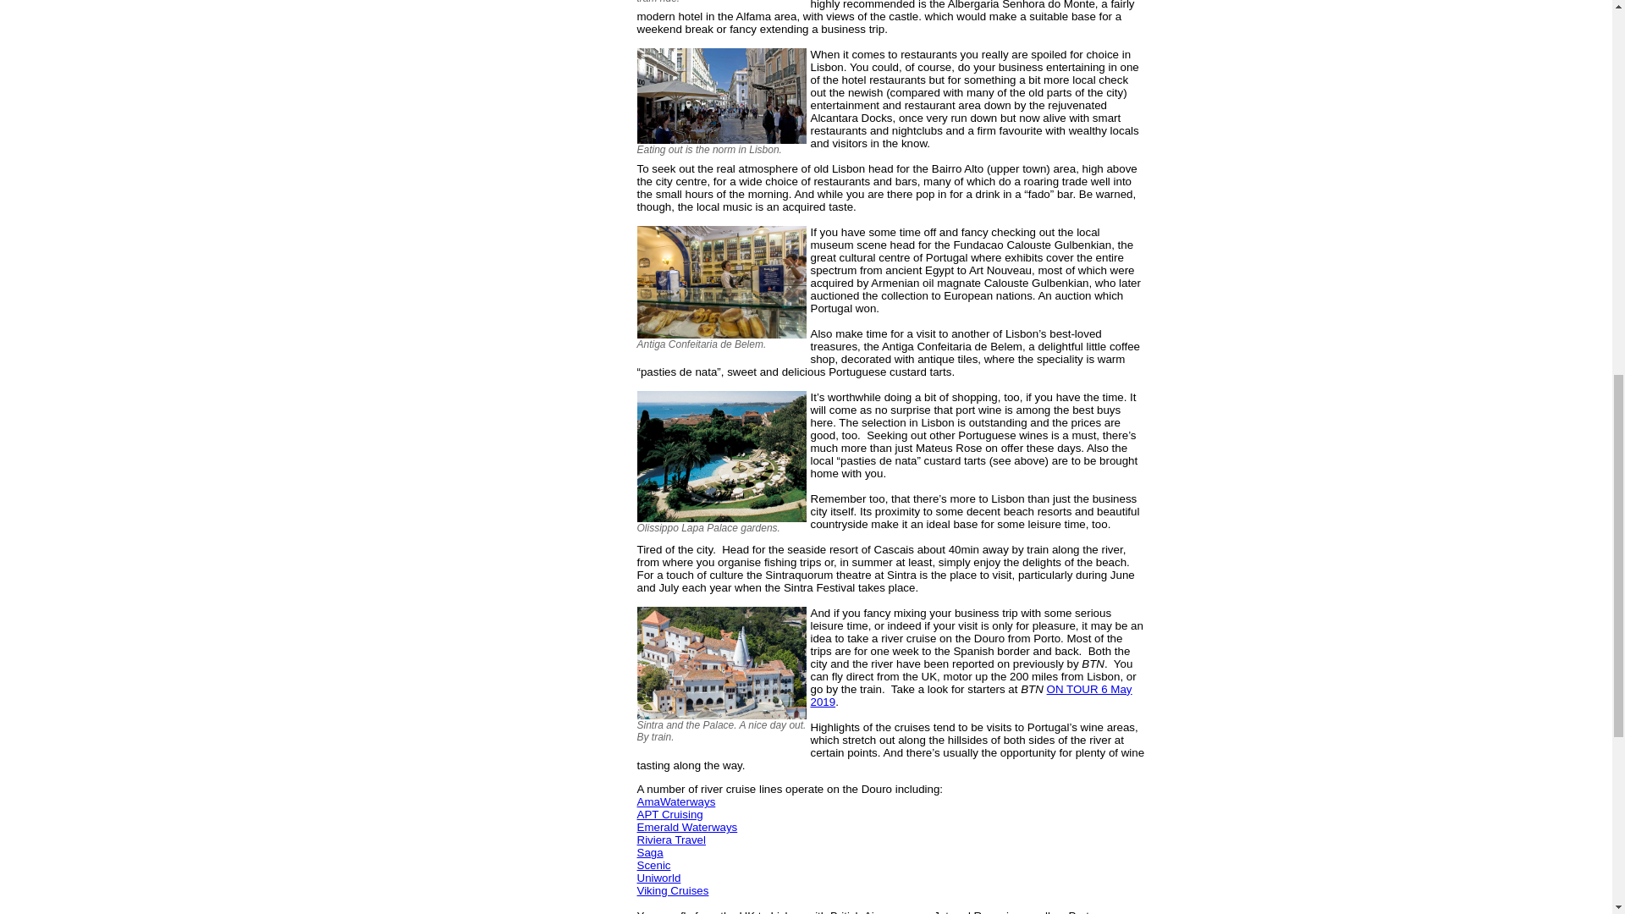 The image size is (1625, 914). Describe the element at coordinates (675, 801) in the screenshot. I see `AmaWaterways` at that location.